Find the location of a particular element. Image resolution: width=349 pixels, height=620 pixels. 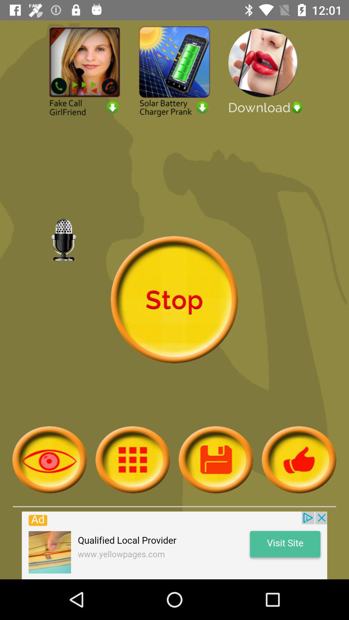

modify voice using solar battery changer prank option is located at coordinates (174, 71).